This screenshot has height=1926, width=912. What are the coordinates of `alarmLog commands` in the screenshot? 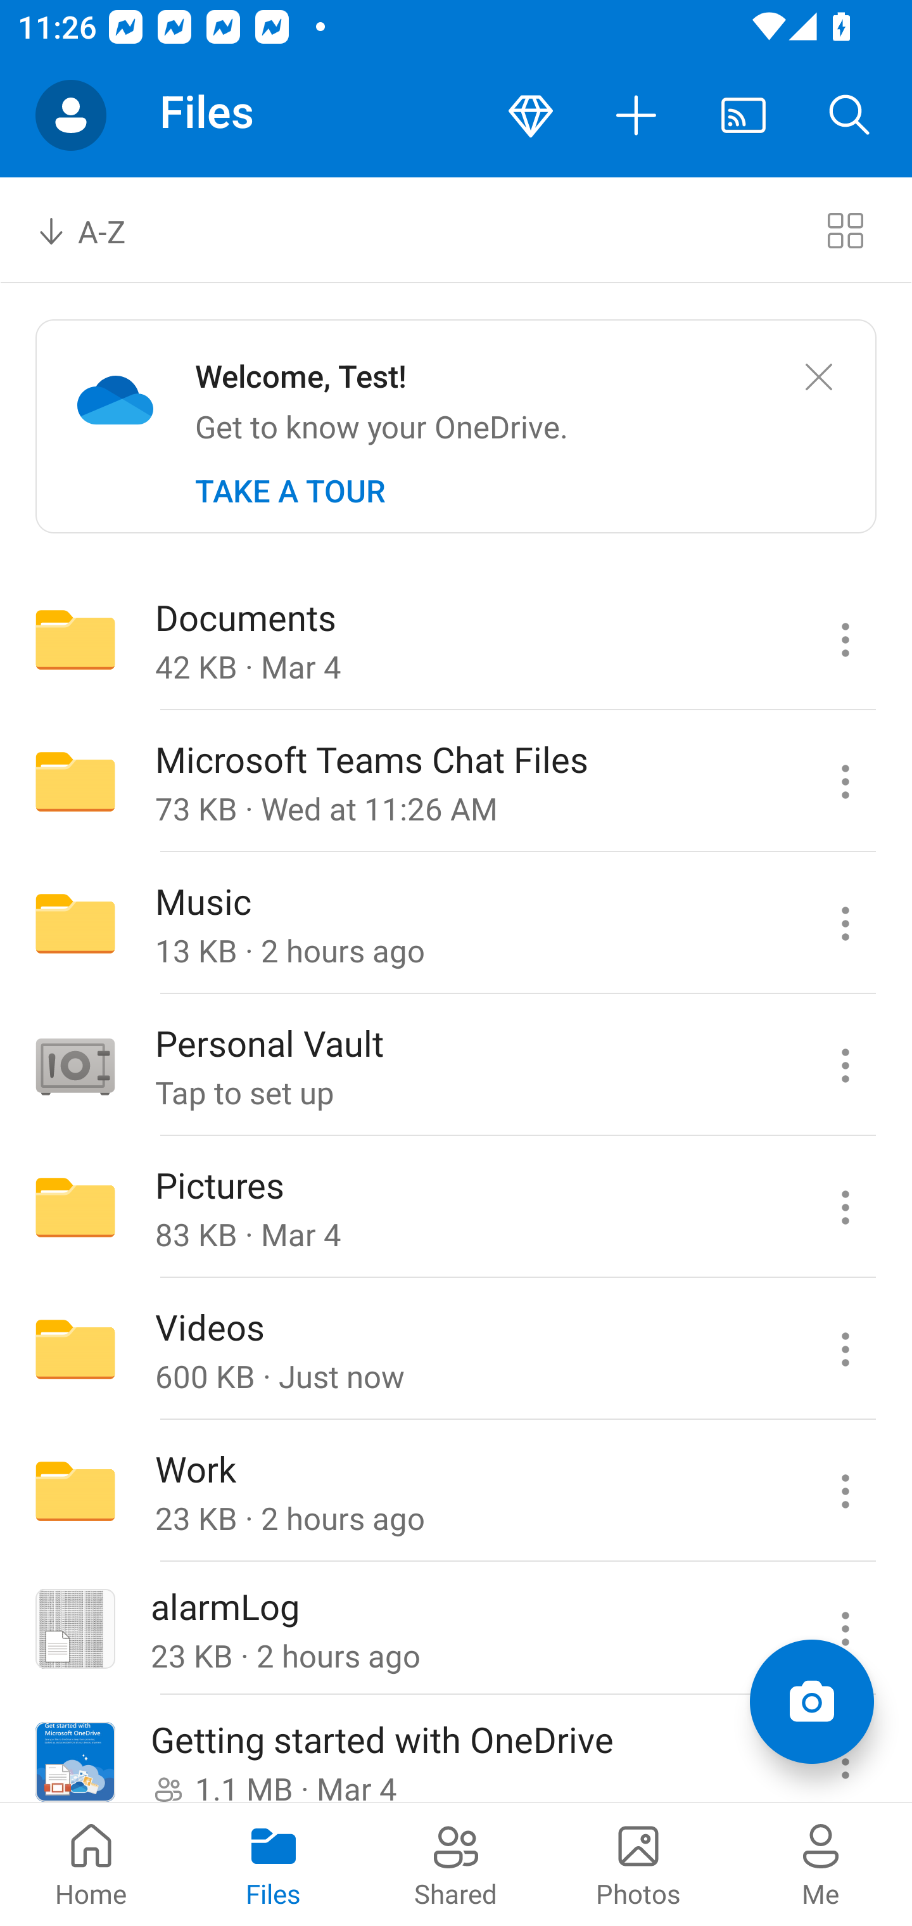 It's located at (845, 1628).